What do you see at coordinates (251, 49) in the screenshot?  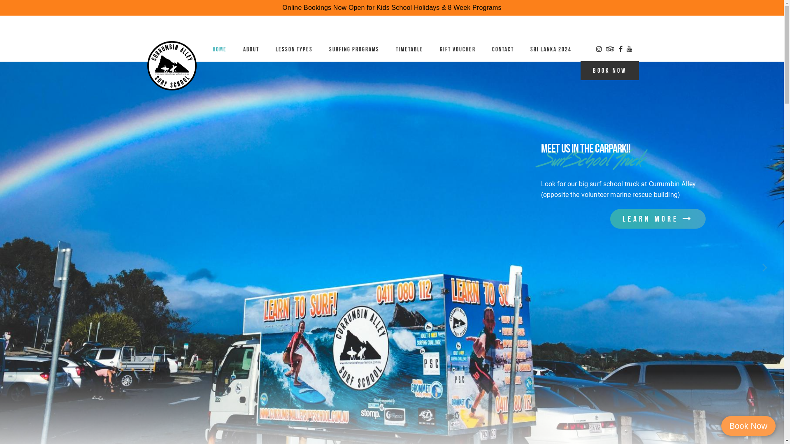 I see `ABOUT` at bounding box center [251, 49].